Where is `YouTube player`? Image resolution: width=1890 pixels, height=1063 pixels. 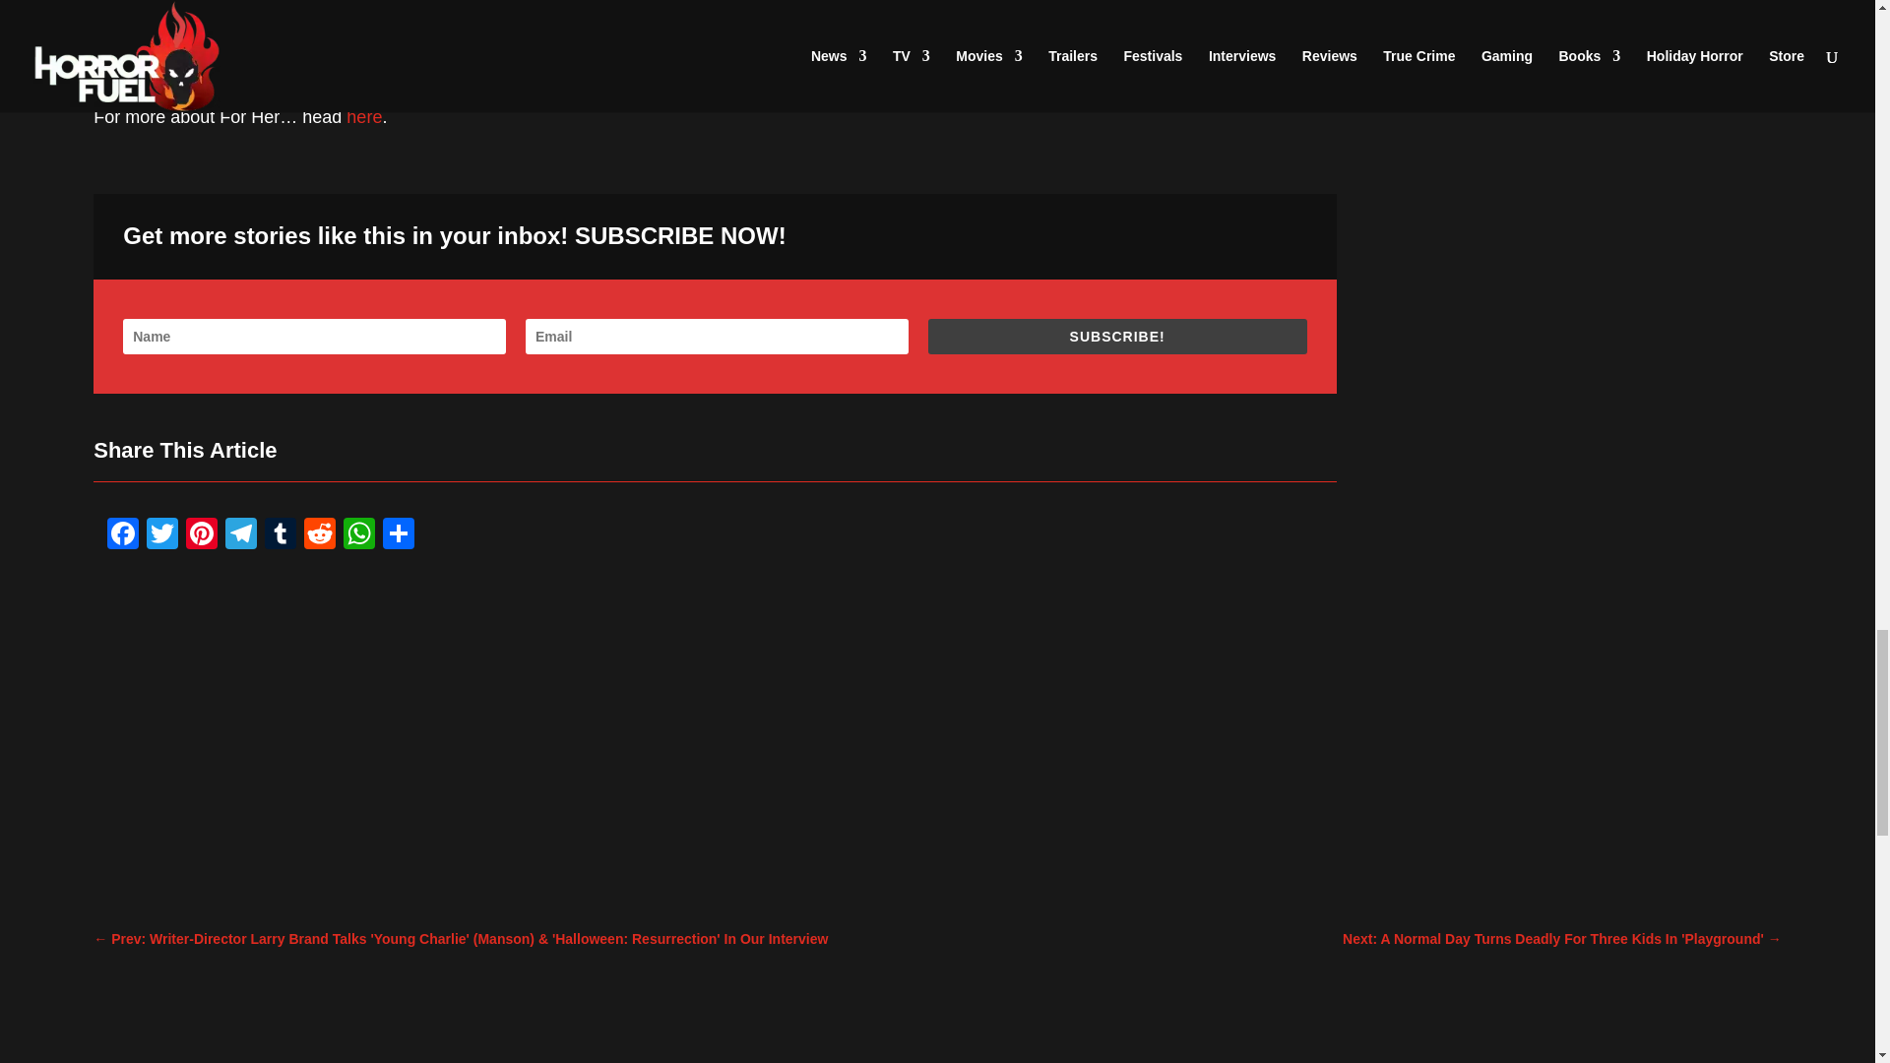 YouTube player is located at coordinates (715, 18).